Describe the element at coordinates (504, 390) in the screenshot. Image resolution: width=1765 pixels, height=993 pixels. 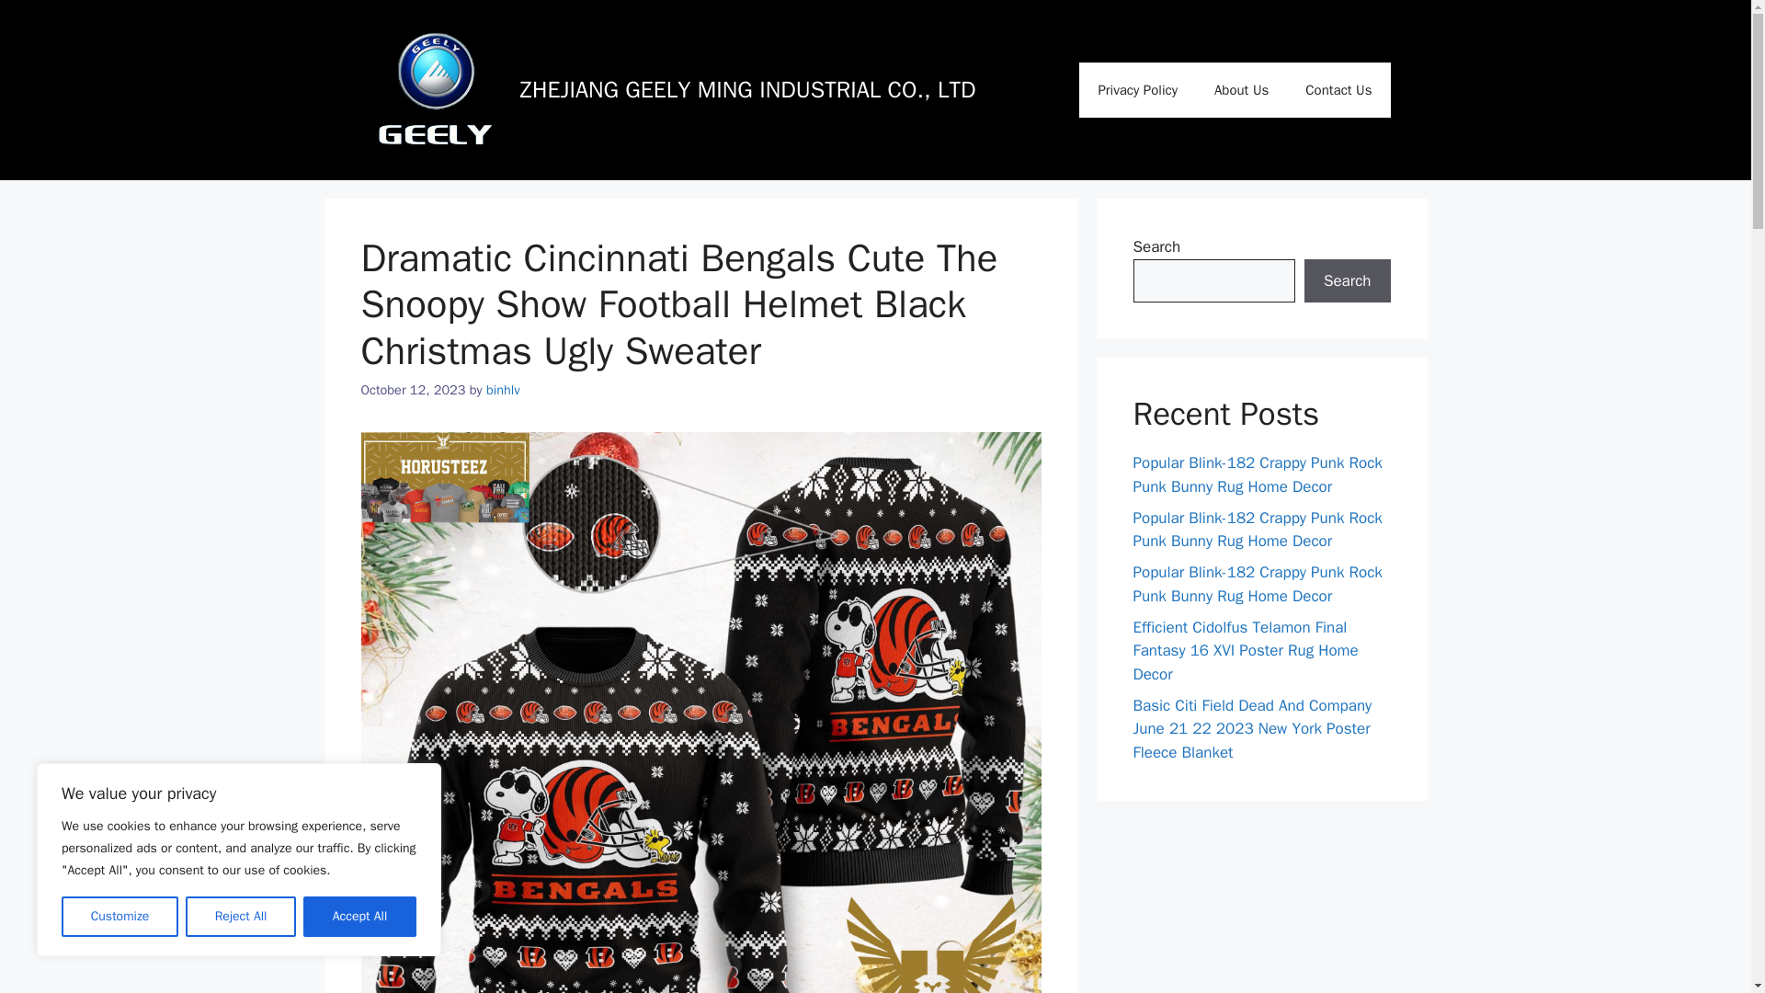
I see `View all posts by binhlv` at that location.